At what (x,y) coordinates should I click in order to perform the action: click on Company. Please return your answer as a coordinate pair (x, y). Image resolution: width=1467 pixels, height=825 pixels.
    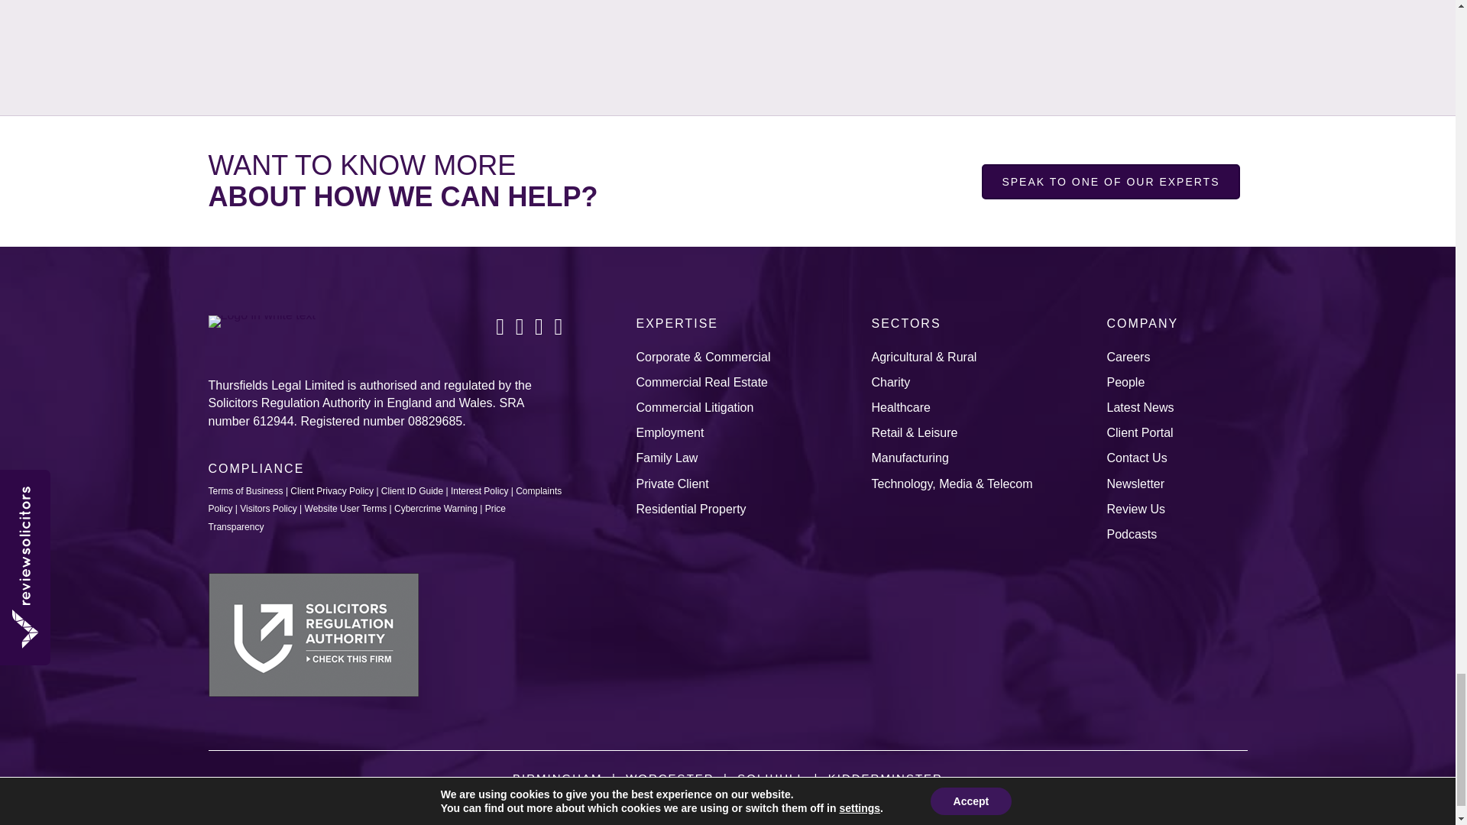
    Looking at the image, I should click on (1142, 323).